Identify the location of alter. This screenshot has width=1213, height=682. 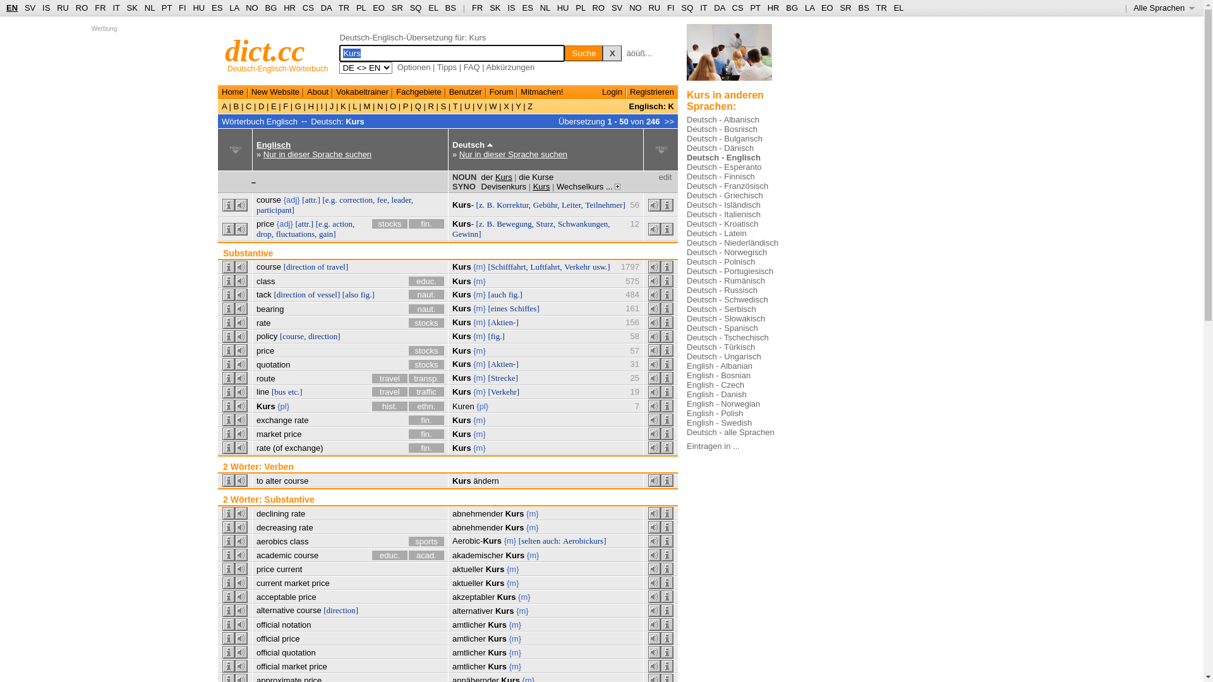
(273, 481).